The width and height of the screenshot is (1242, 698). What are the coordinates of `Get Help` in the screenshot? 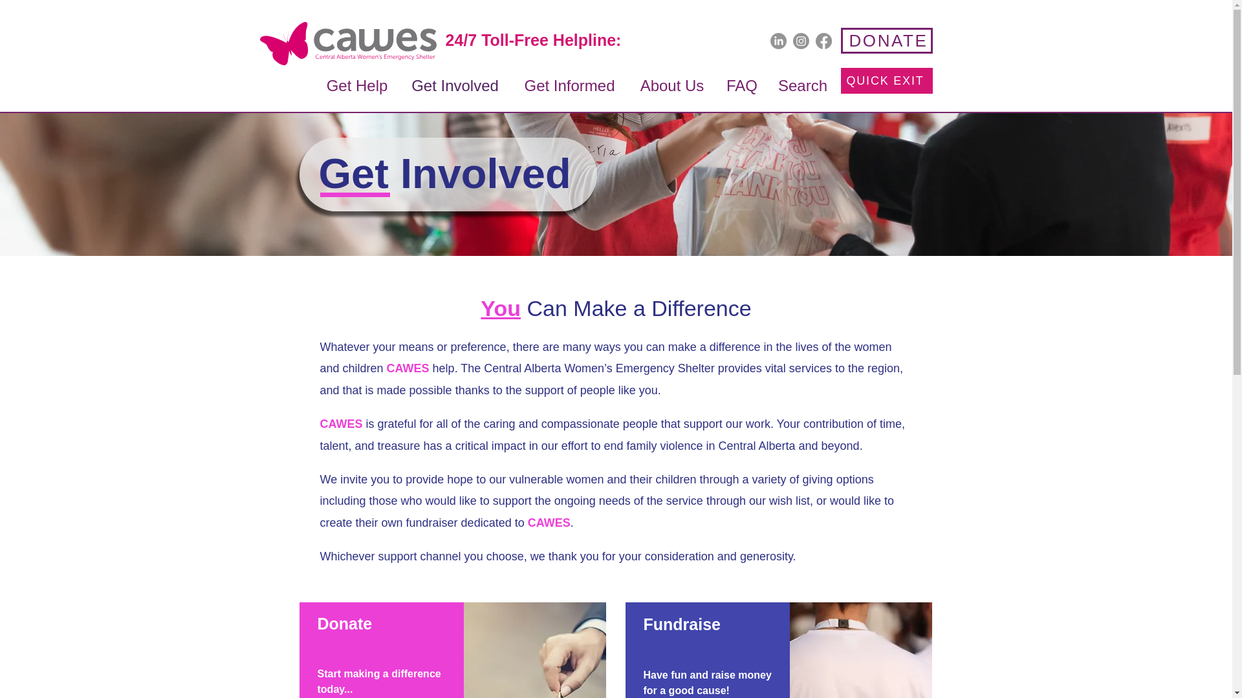 It's located at (357, 83).